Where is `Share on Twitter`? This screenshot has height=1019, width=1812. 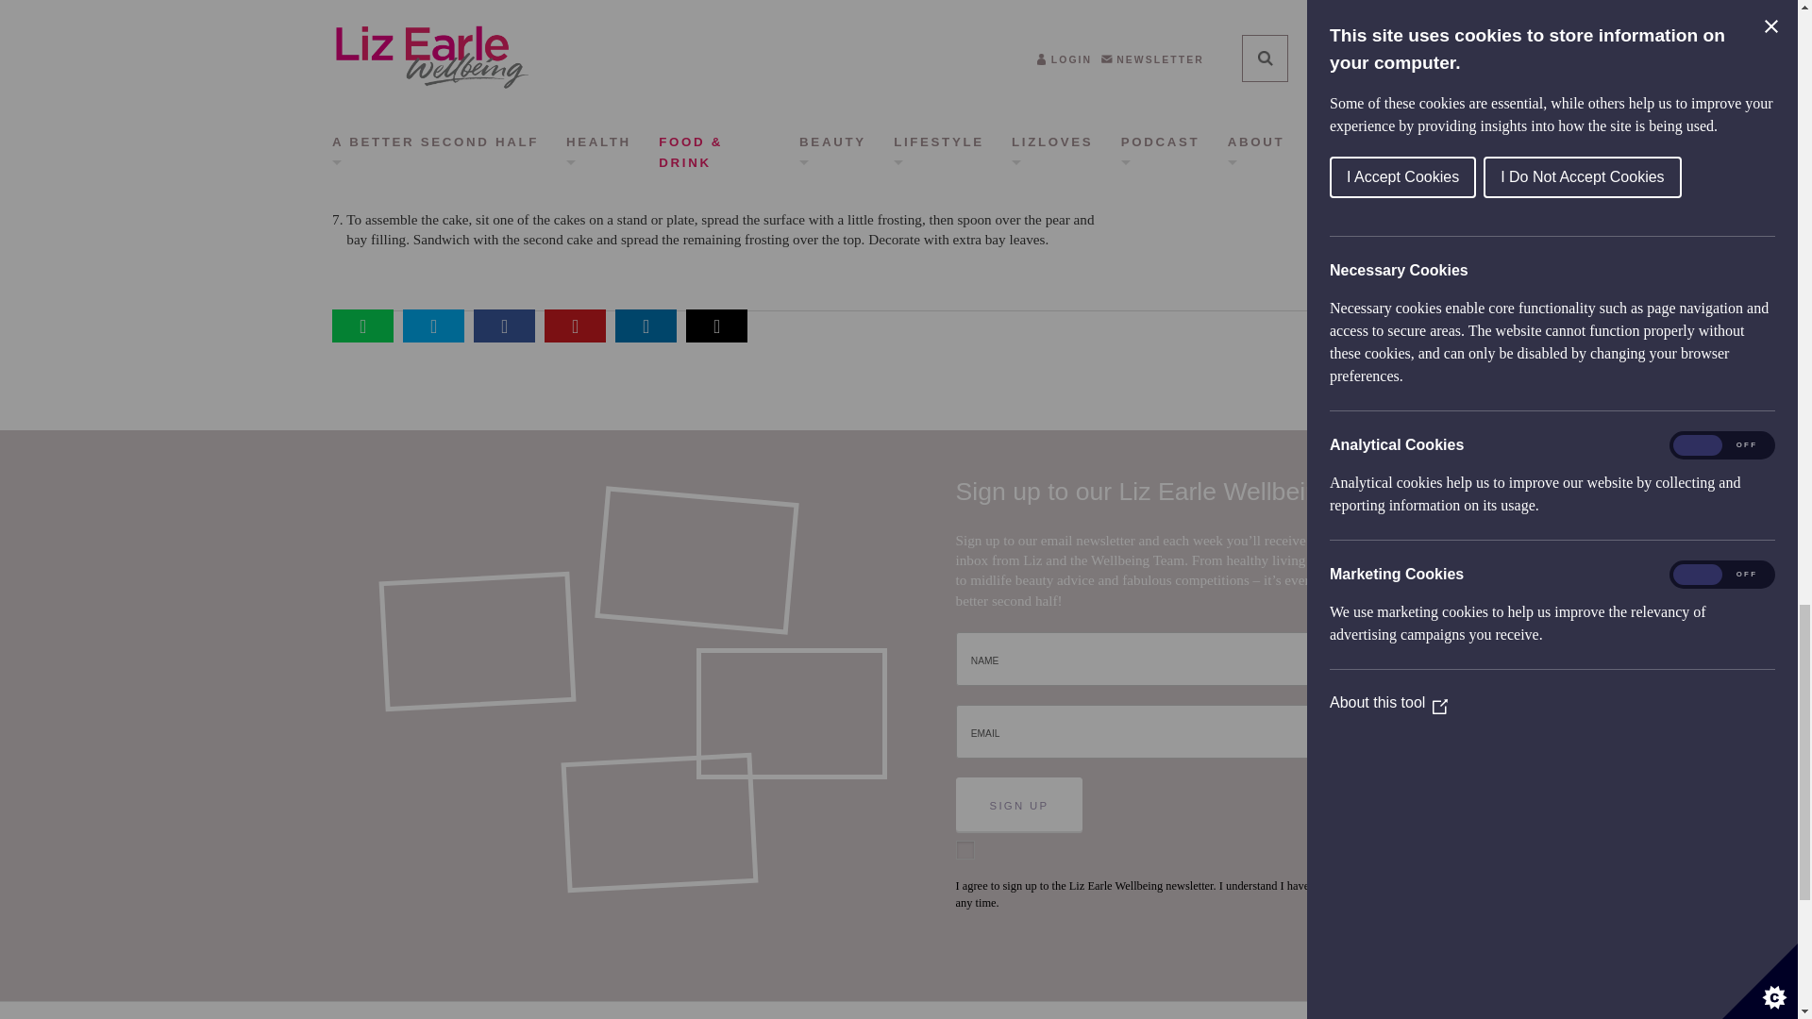
Share on Twitter is located at coordinates (432, 326).